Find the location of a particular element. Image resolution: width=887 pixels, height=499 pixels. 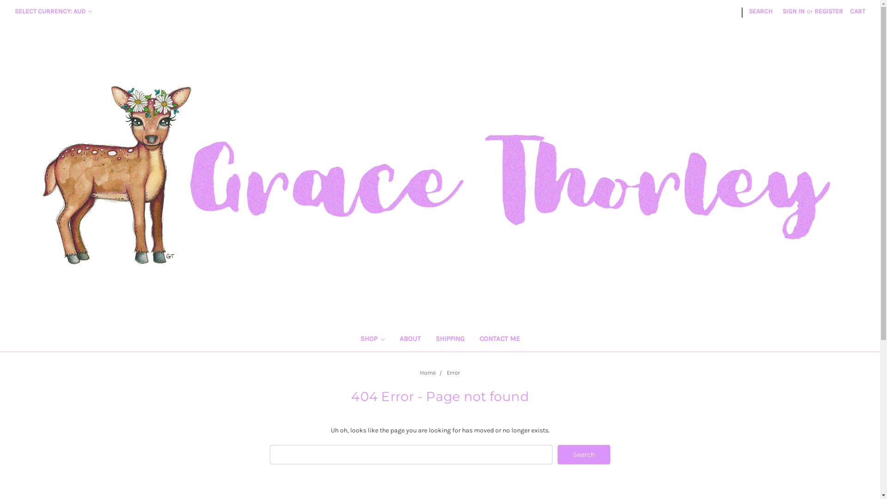

CONTACT ME is located at coordinates (500, 340).